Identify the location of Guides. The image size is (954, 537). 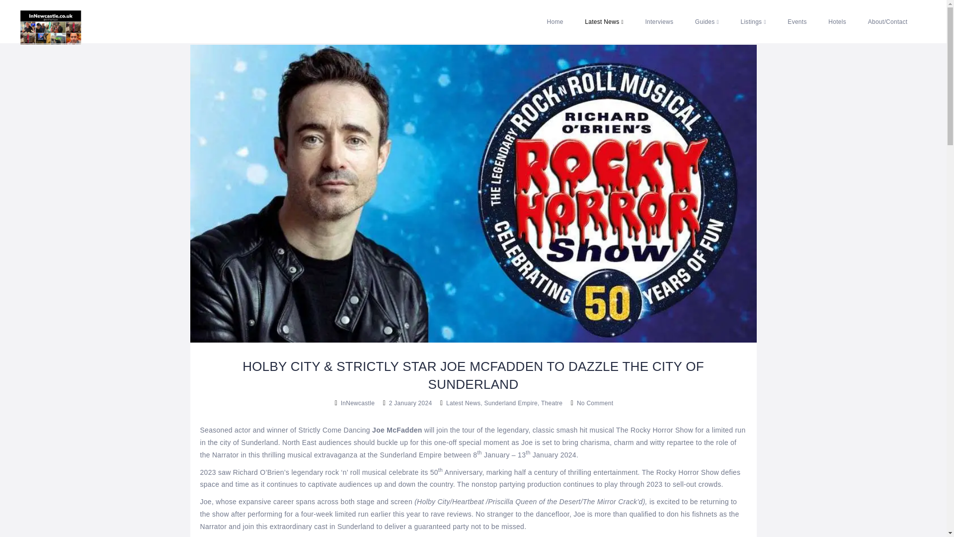
(707, 22).